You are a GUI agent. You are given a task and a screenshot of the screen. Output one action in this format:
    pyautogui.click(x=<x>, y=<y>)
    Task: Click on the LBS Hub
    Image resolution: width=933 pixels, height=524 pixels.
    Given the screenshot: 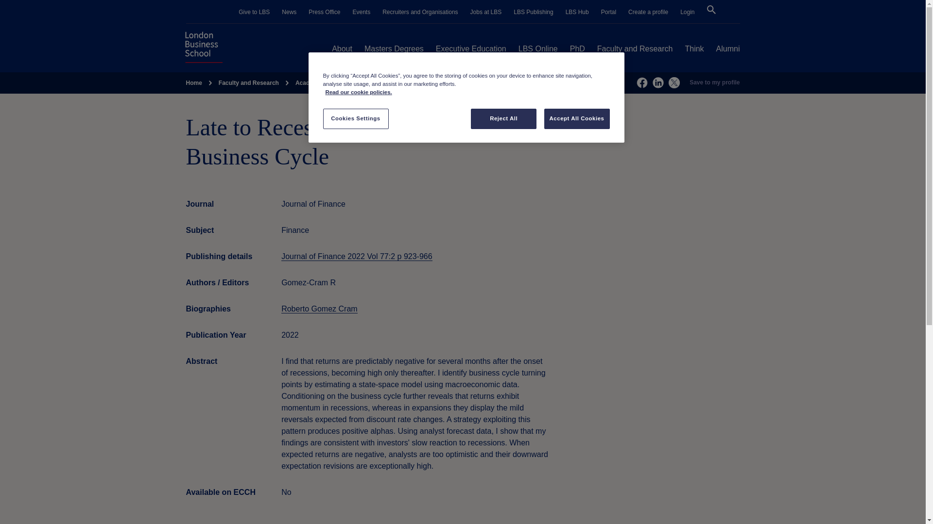 What is the action you would take?
    pyautogui.click(x=577, y=12)
    